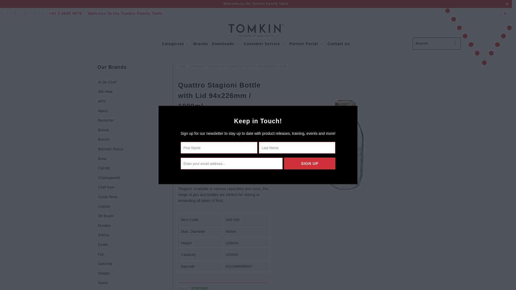 The image size is (516, 290). What do you see at coordinates (103, 130) in the screenshot?
I see `Bonna` at bounding box center [103, 130].